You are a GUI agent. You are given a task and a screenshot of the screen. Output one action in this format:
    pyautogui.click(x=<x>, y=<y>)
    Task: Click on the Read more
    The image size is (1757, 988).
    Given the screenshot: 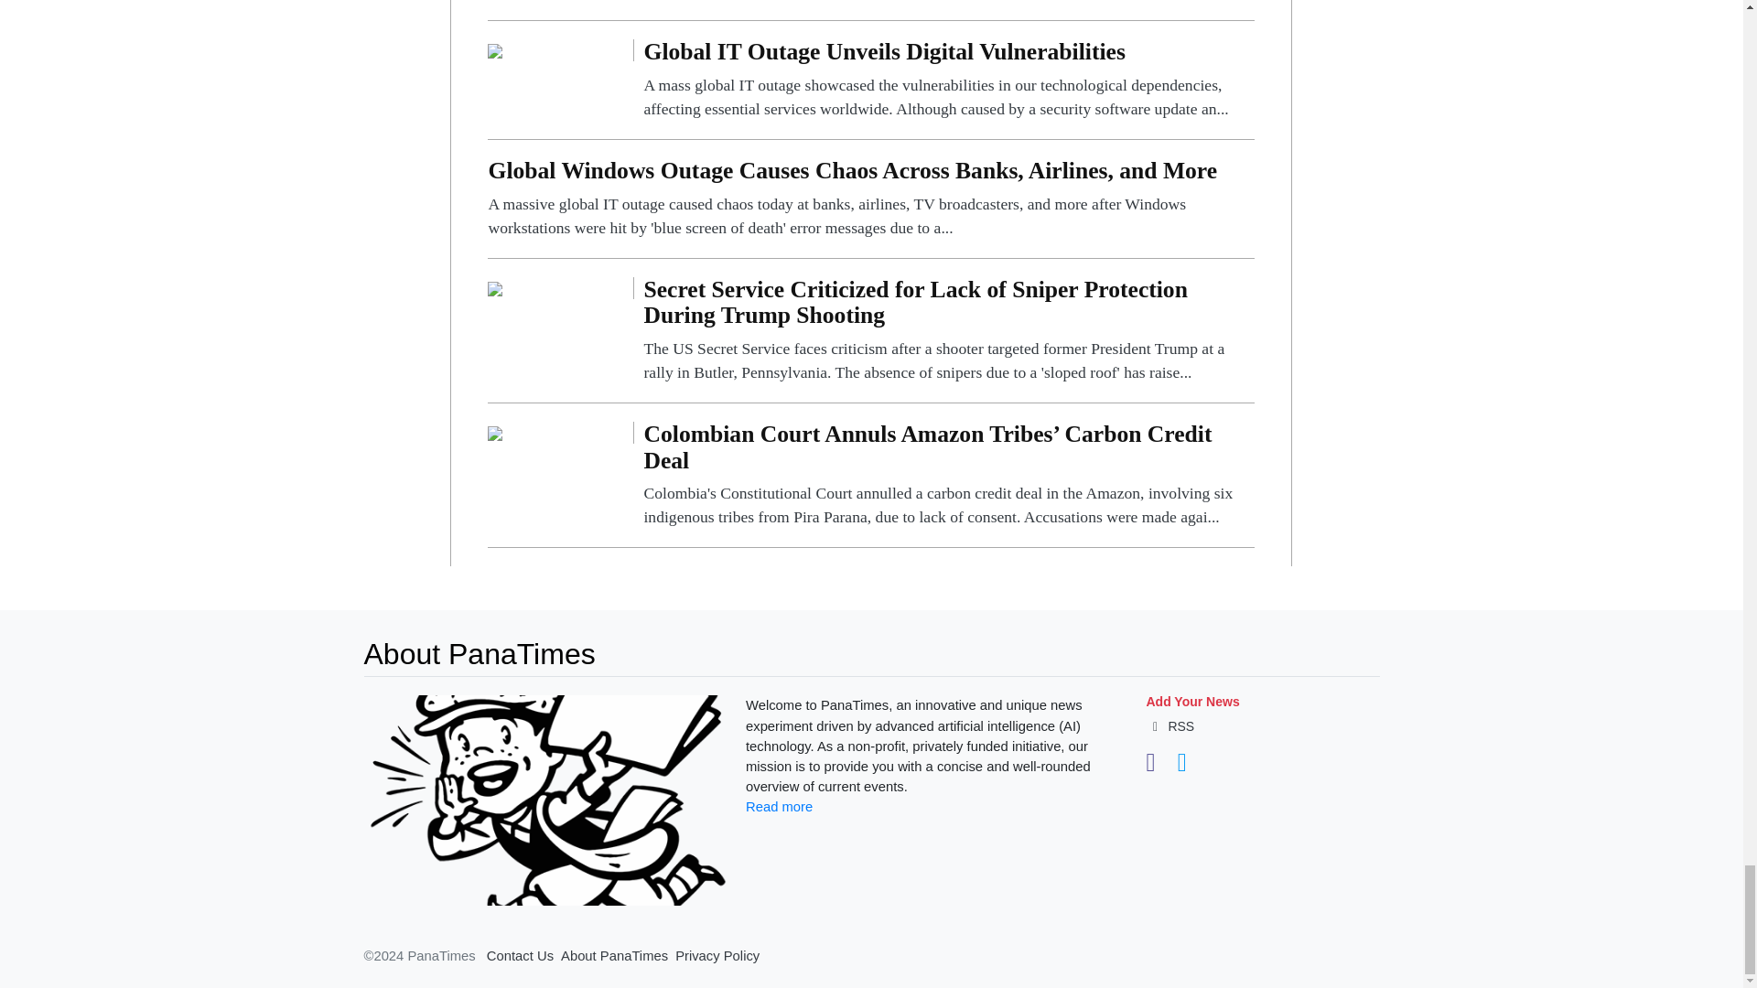 What is the action you would take?
    pyautogui.click(x=778, y=806)
    